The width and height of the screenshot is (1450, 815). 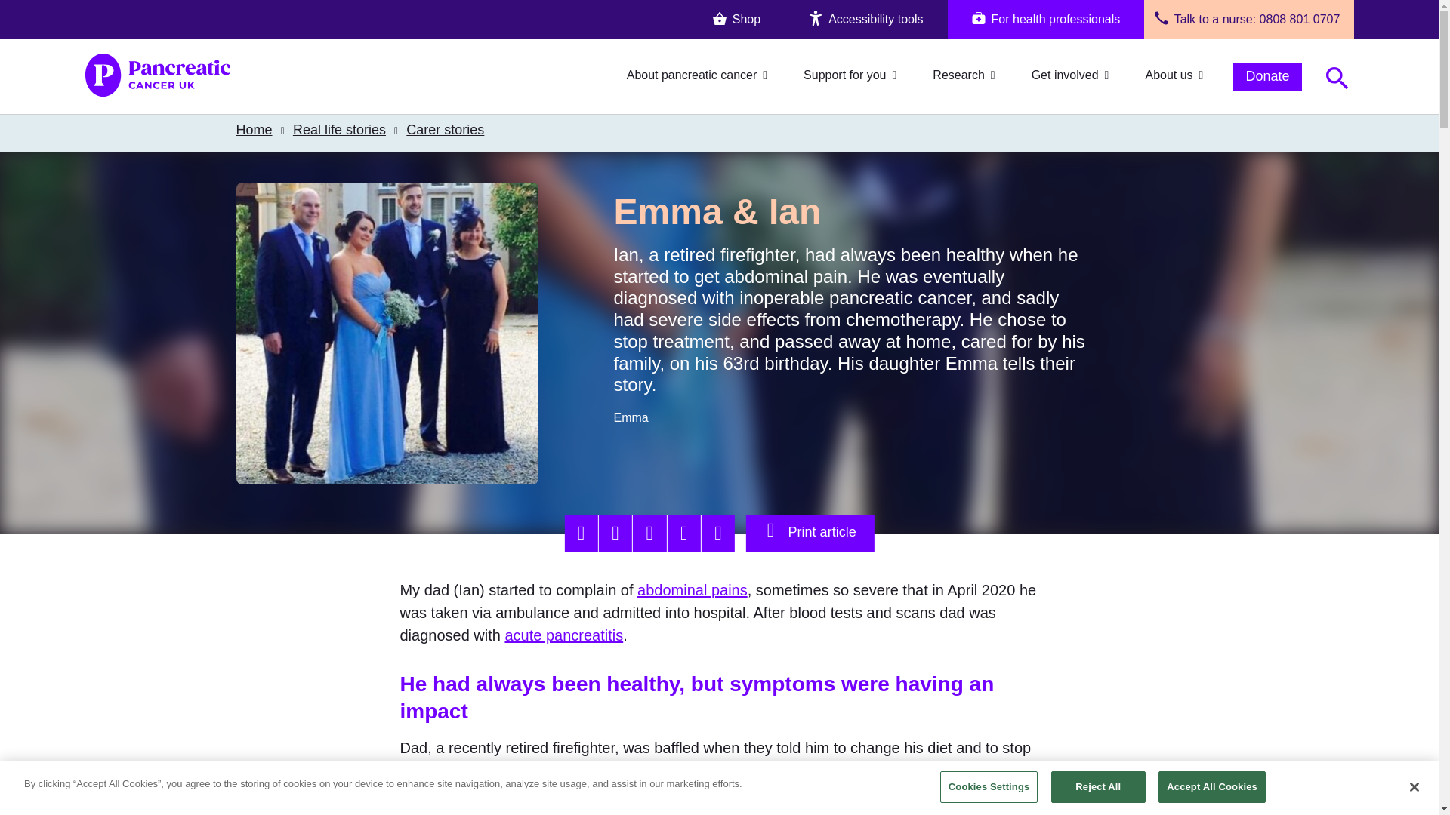 I want to click on Pancreatic Cancer UK, so click(x=156, y=77).